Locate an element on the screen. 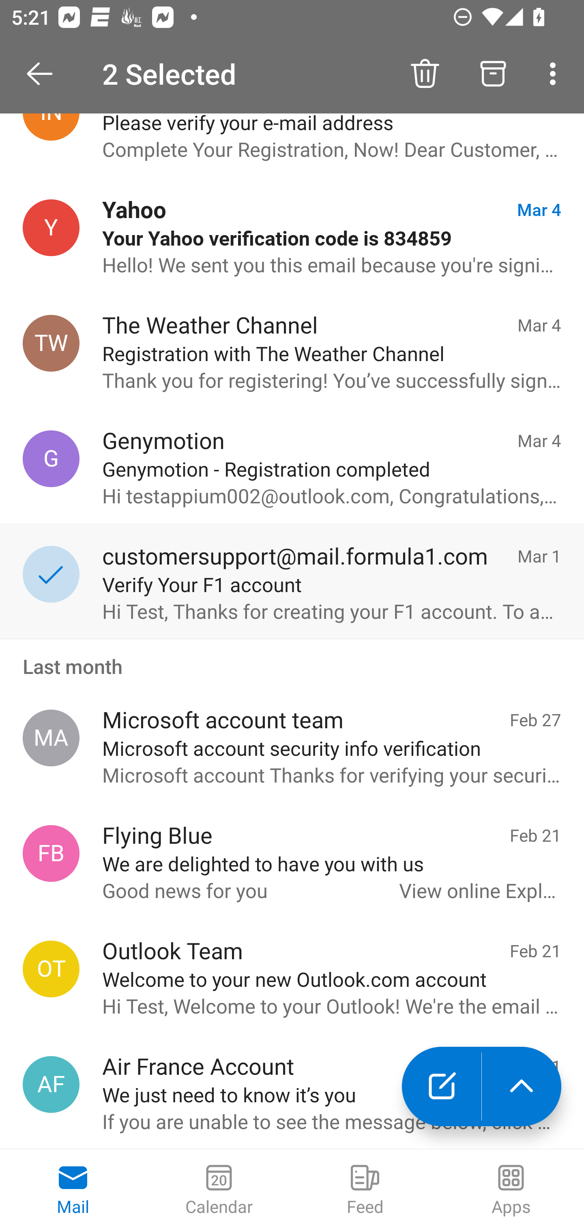 This screenshot has width=584, height=1232. Close Navigation Drawer is located at coordinates (45, 74).